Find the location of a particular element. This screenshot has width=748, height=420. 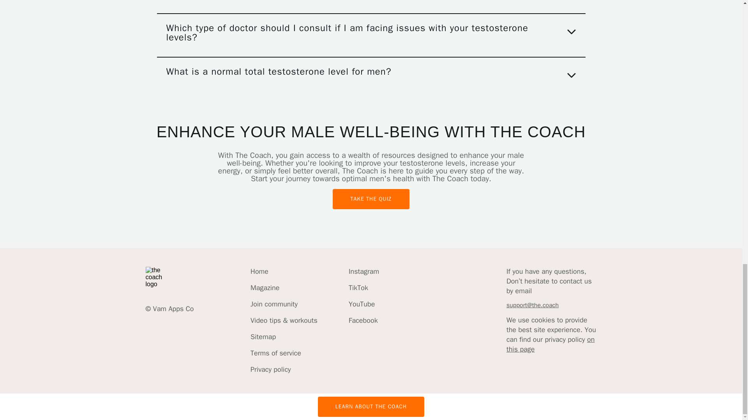

TAKE THE QUIZ is located at coordinates (371, 199).